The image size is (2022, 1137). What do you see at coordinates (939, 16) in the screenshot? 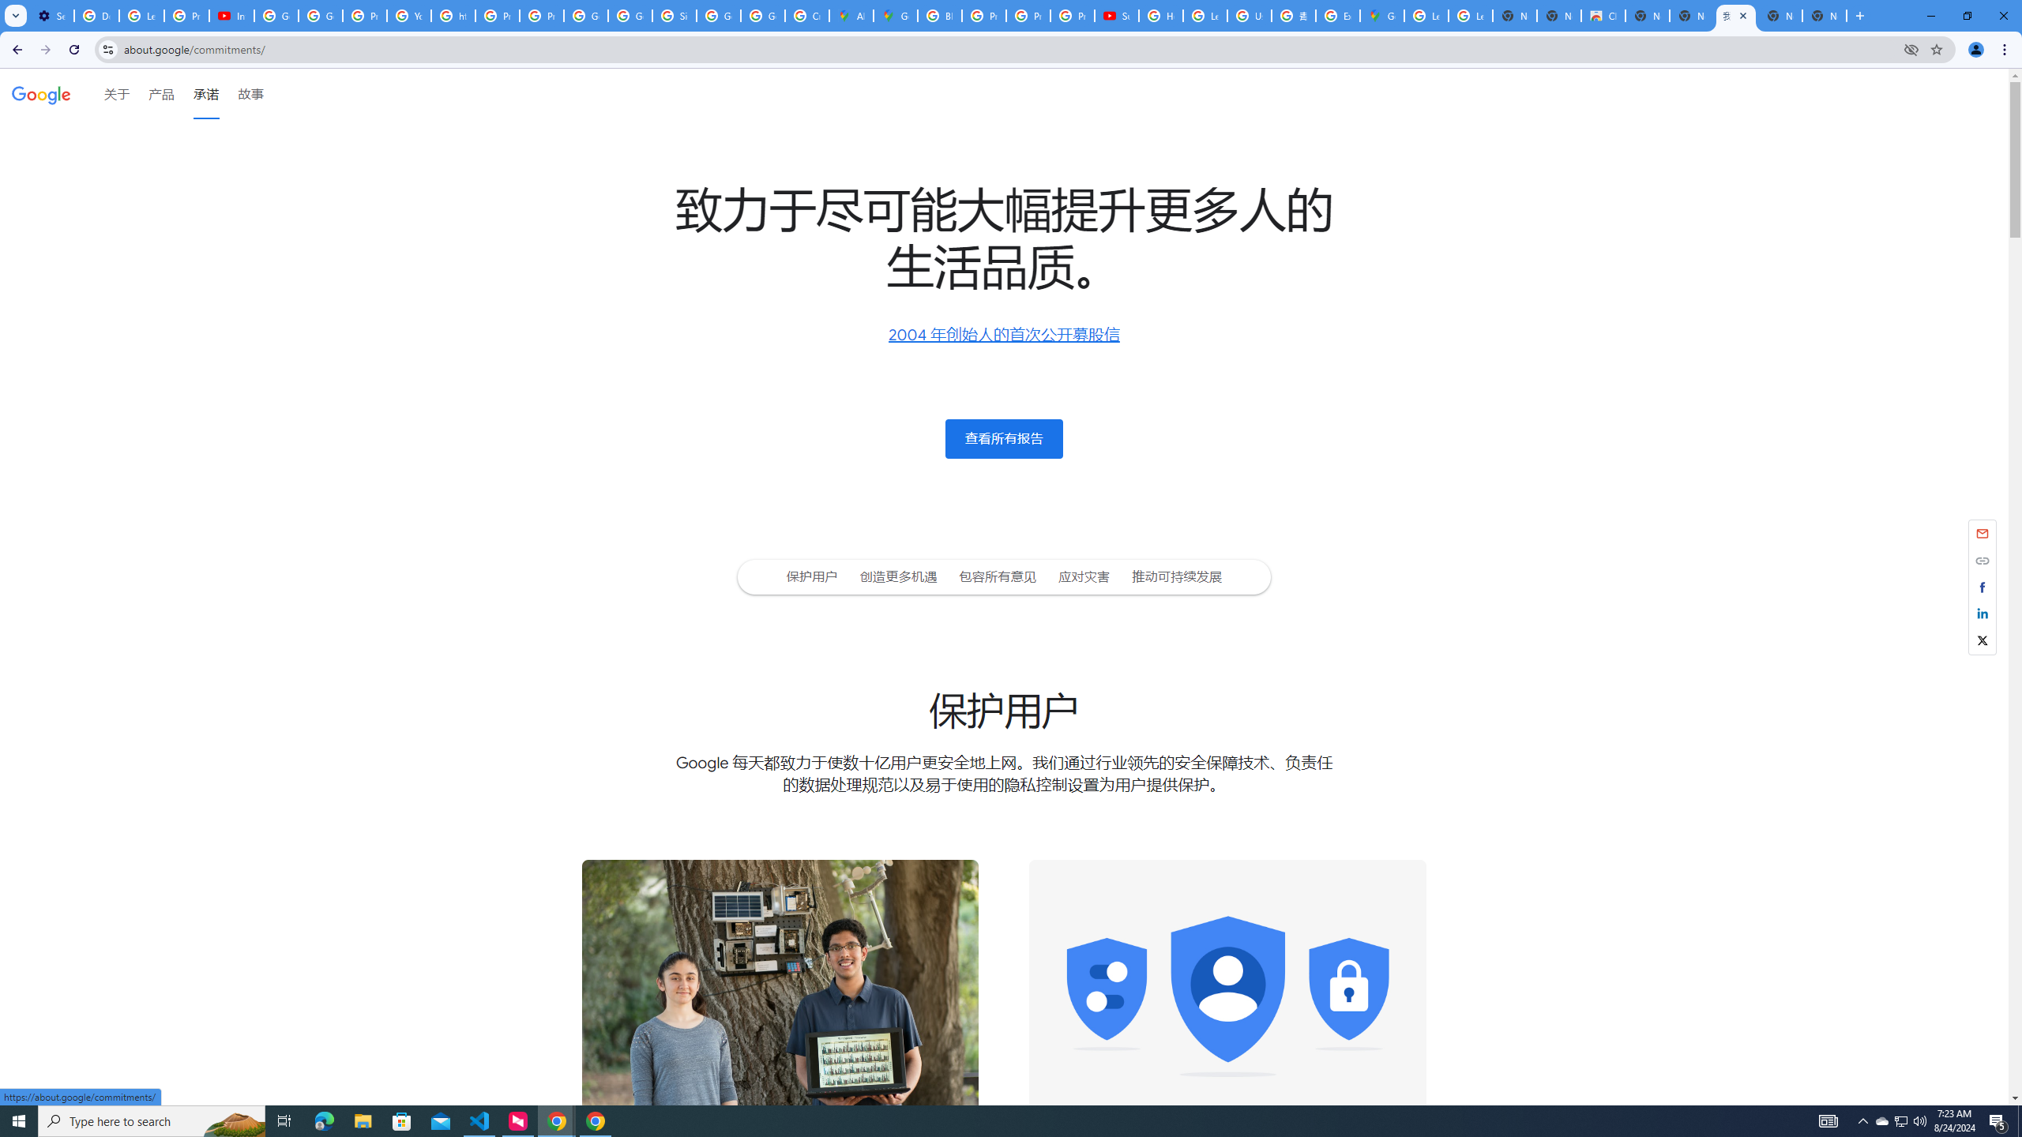
I see `Blogger Policies and Guidelines - Transparency Center` at bounding box center [939, 16].